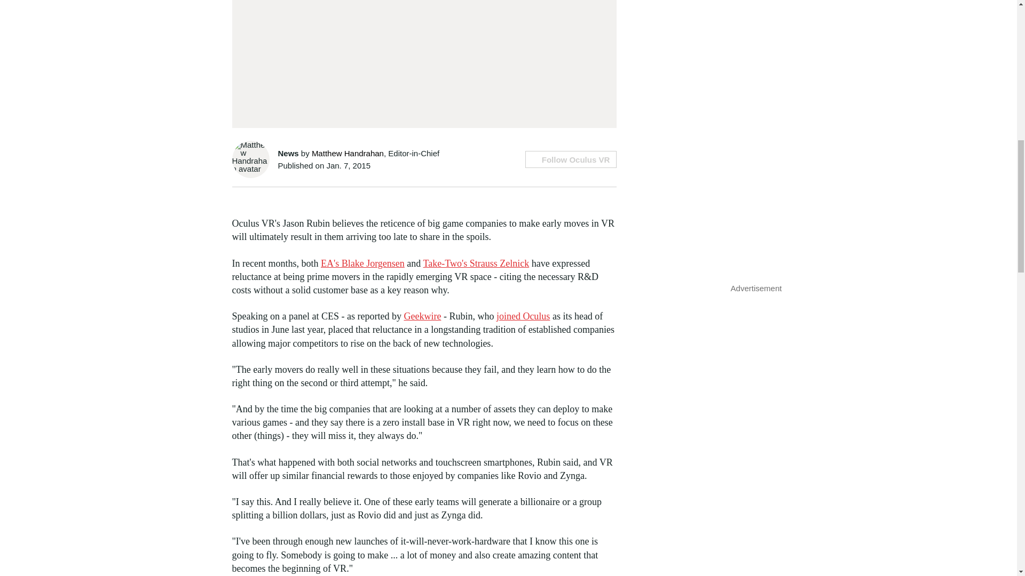 The height and width of the screenshot is (576, 1025). Describe the element at coordinates (570, 159) in the screenshot. I see `Follow Oculus VR` at that location.